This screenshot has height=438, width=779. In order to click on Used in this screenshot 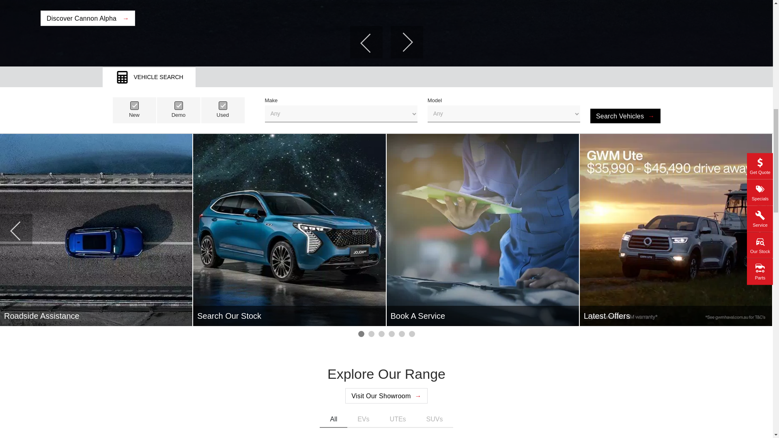, I will do `click(222, 105)`.